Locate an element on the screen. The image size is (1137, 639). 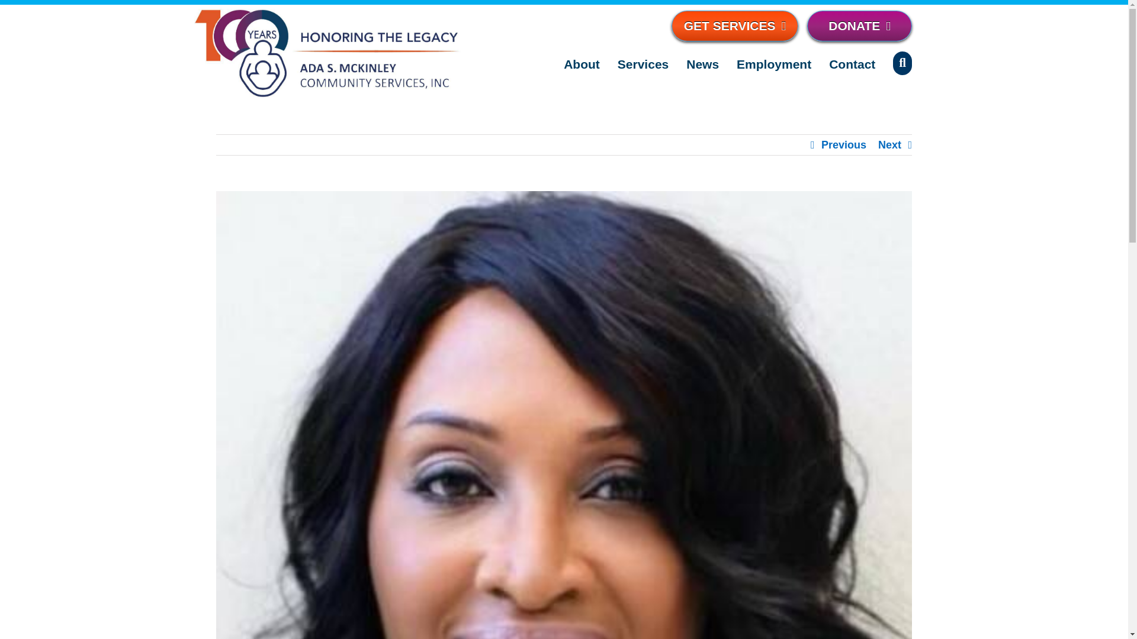
Next is located at coordinates (889, 144).